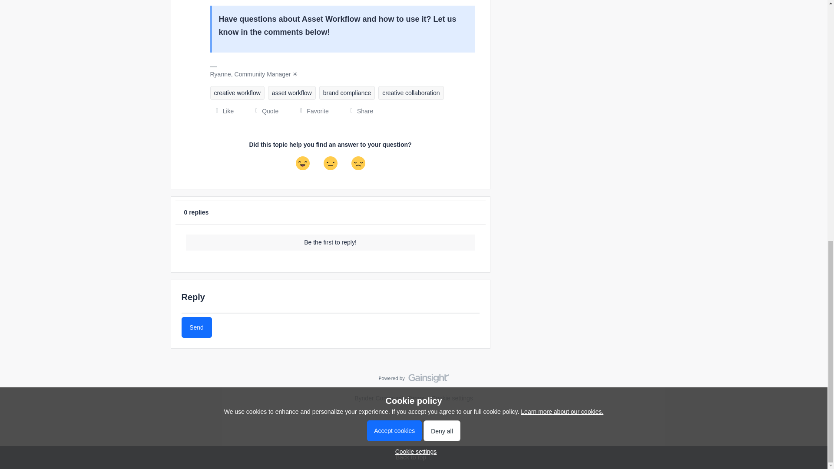 This screenshot has width=834, height=469. What do you see at coordinates (411, 93) in the screenshot?
I see `creative collaboration` at bounding box center [411, 93].